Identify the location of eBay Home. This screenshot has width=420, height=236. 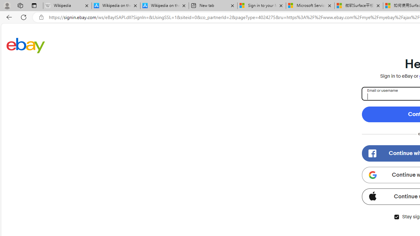
(26, 45).